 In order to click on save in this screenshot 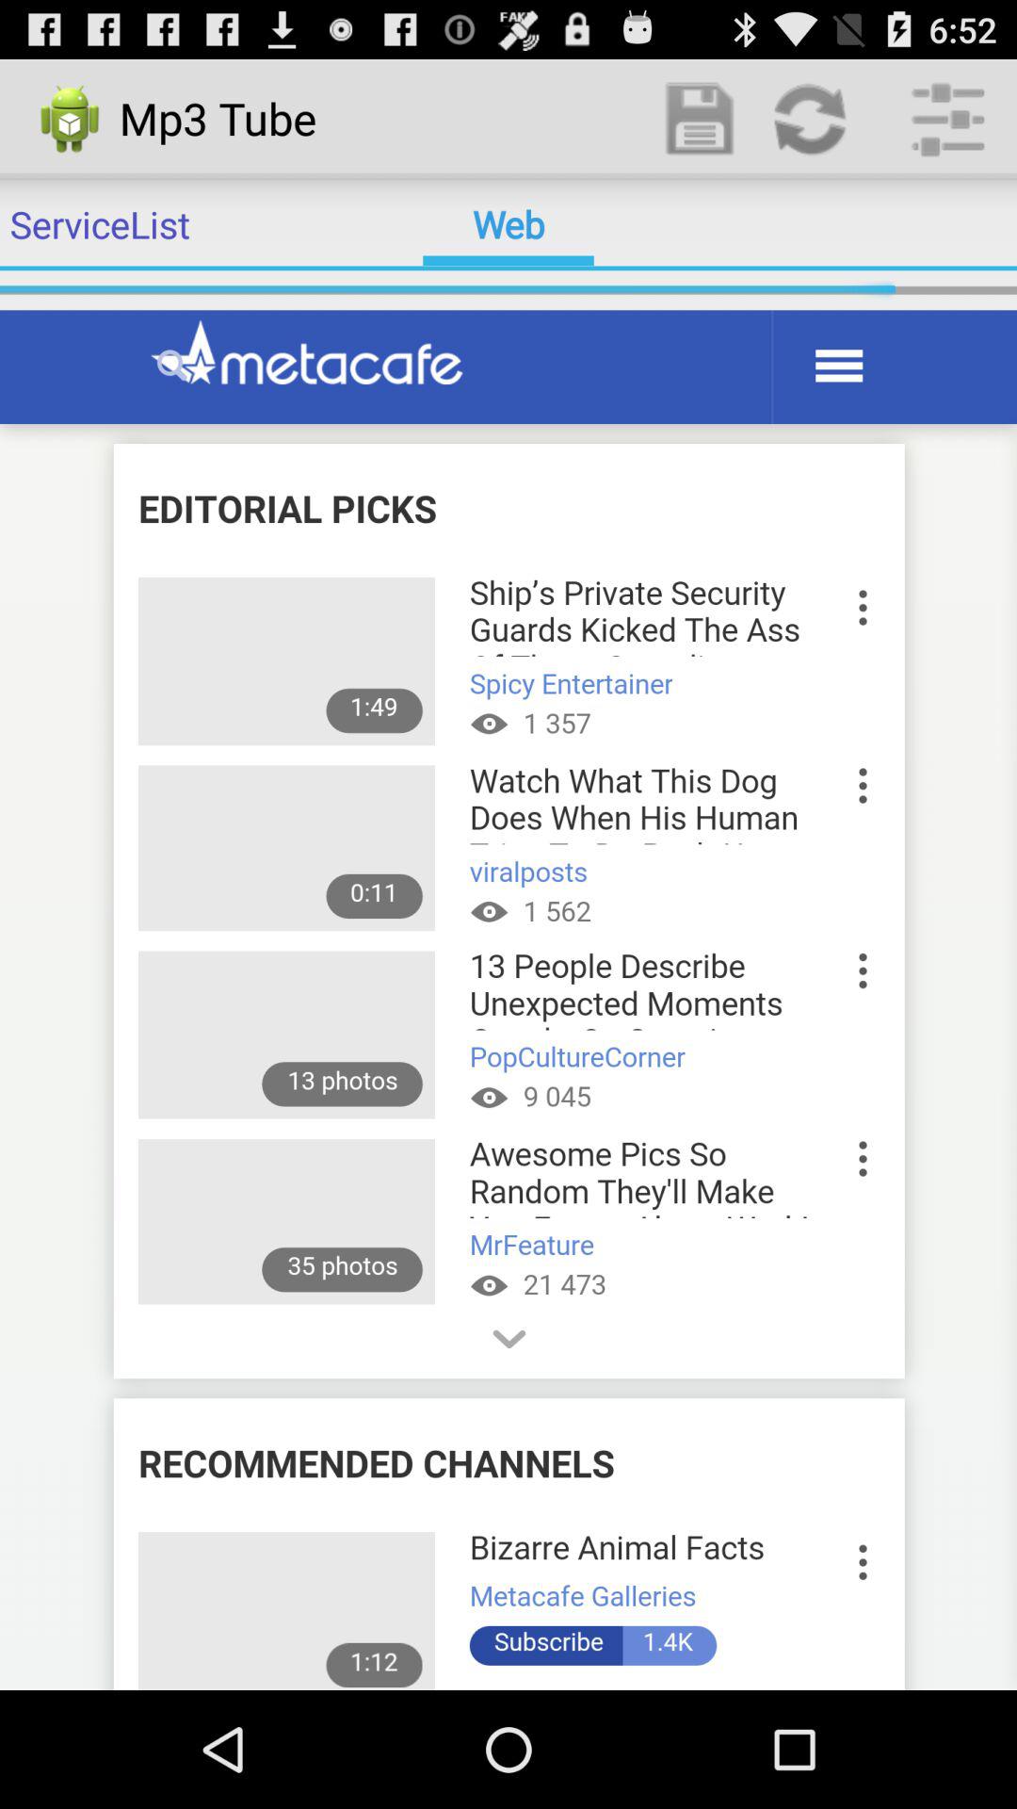, I will do `click(701, 119)`.